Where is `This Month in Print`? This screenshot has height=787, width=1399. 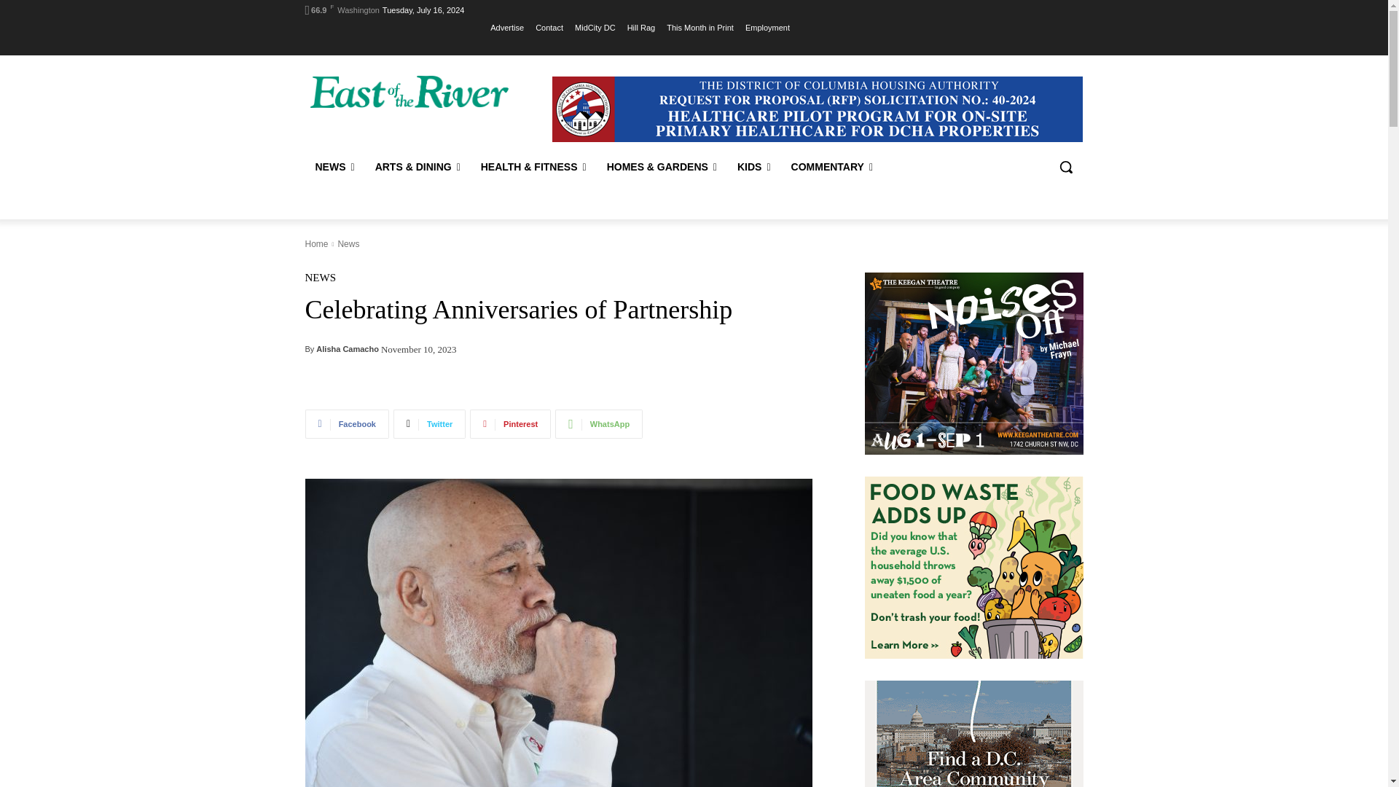 This Month in Print is located at coordinates (699, 27).